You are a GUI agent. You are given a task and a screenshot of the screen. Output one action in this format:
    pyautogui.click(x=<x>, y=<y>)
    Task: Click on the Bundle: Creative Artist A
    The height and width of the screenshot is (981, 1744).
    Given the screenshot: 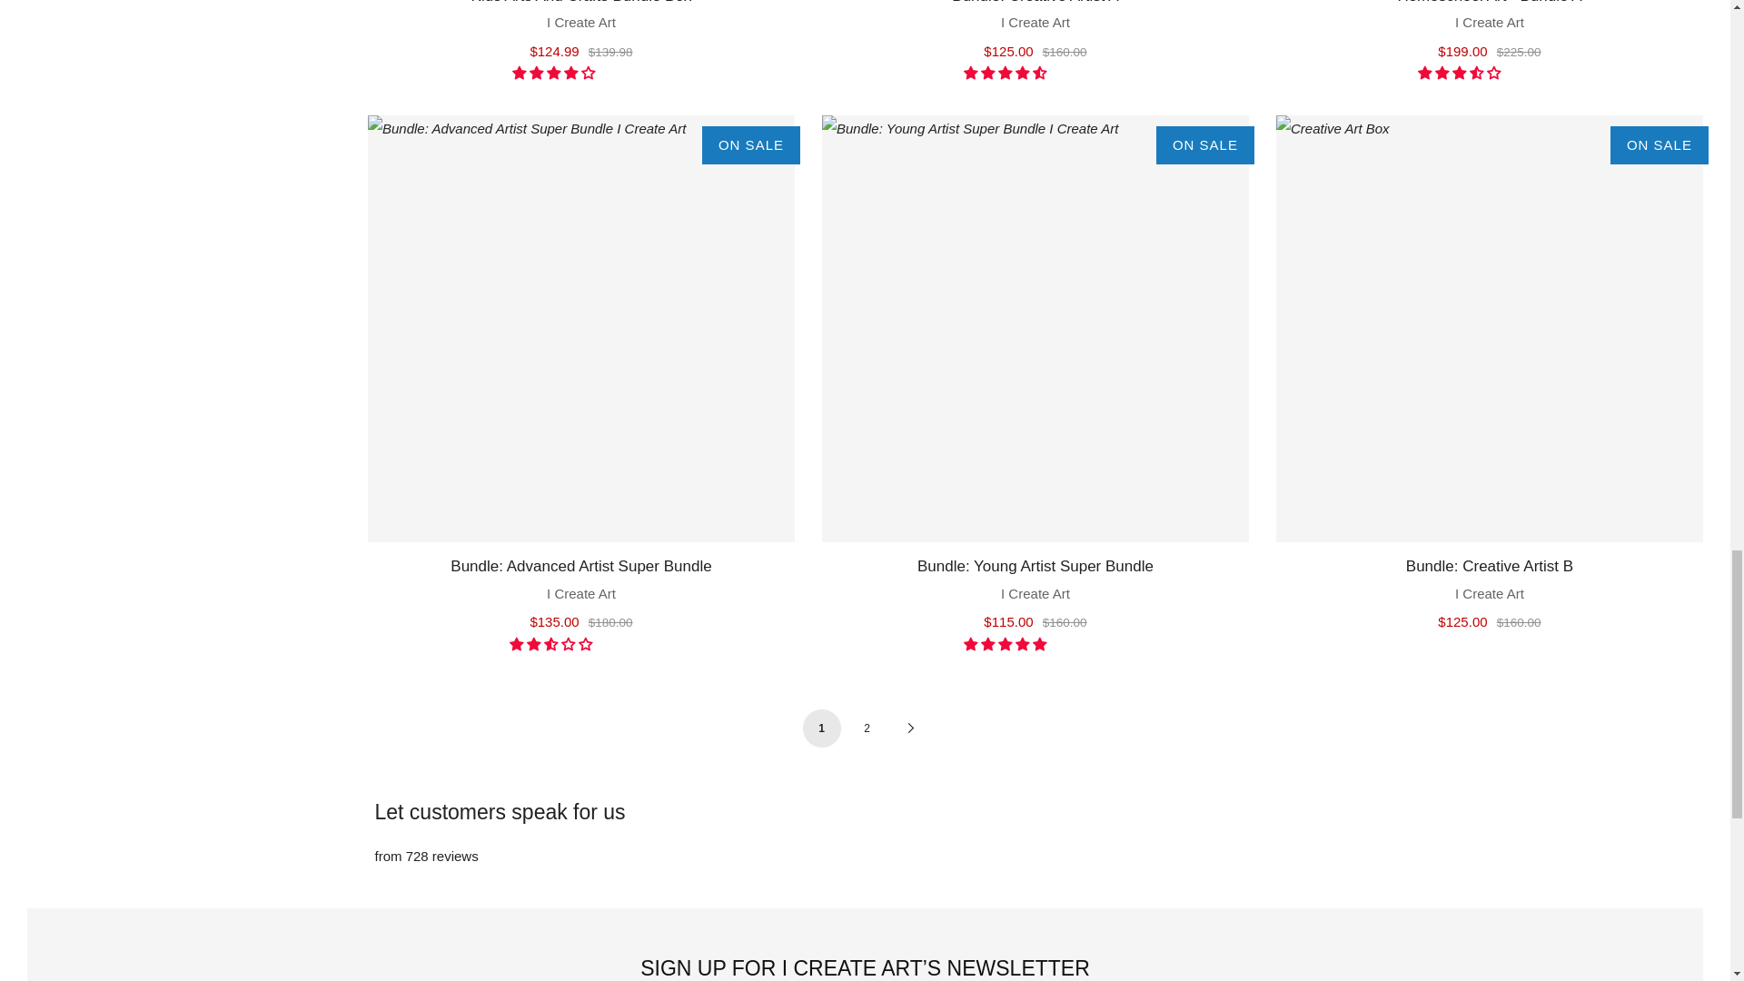 What is the action you would take?
    pyautogui.click(x=1035, y=29)
    